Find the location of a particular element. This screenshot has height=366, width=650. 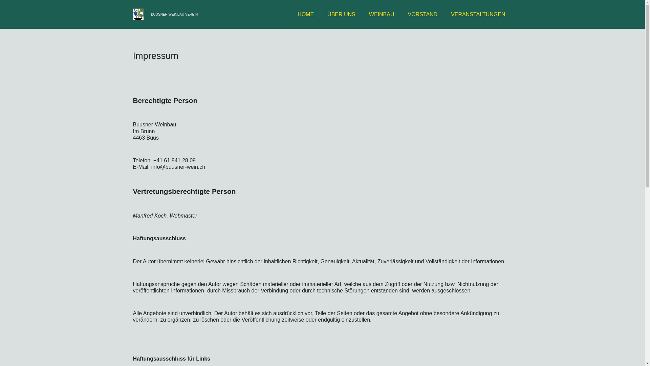

HOME is located at coordinates (306, 14).